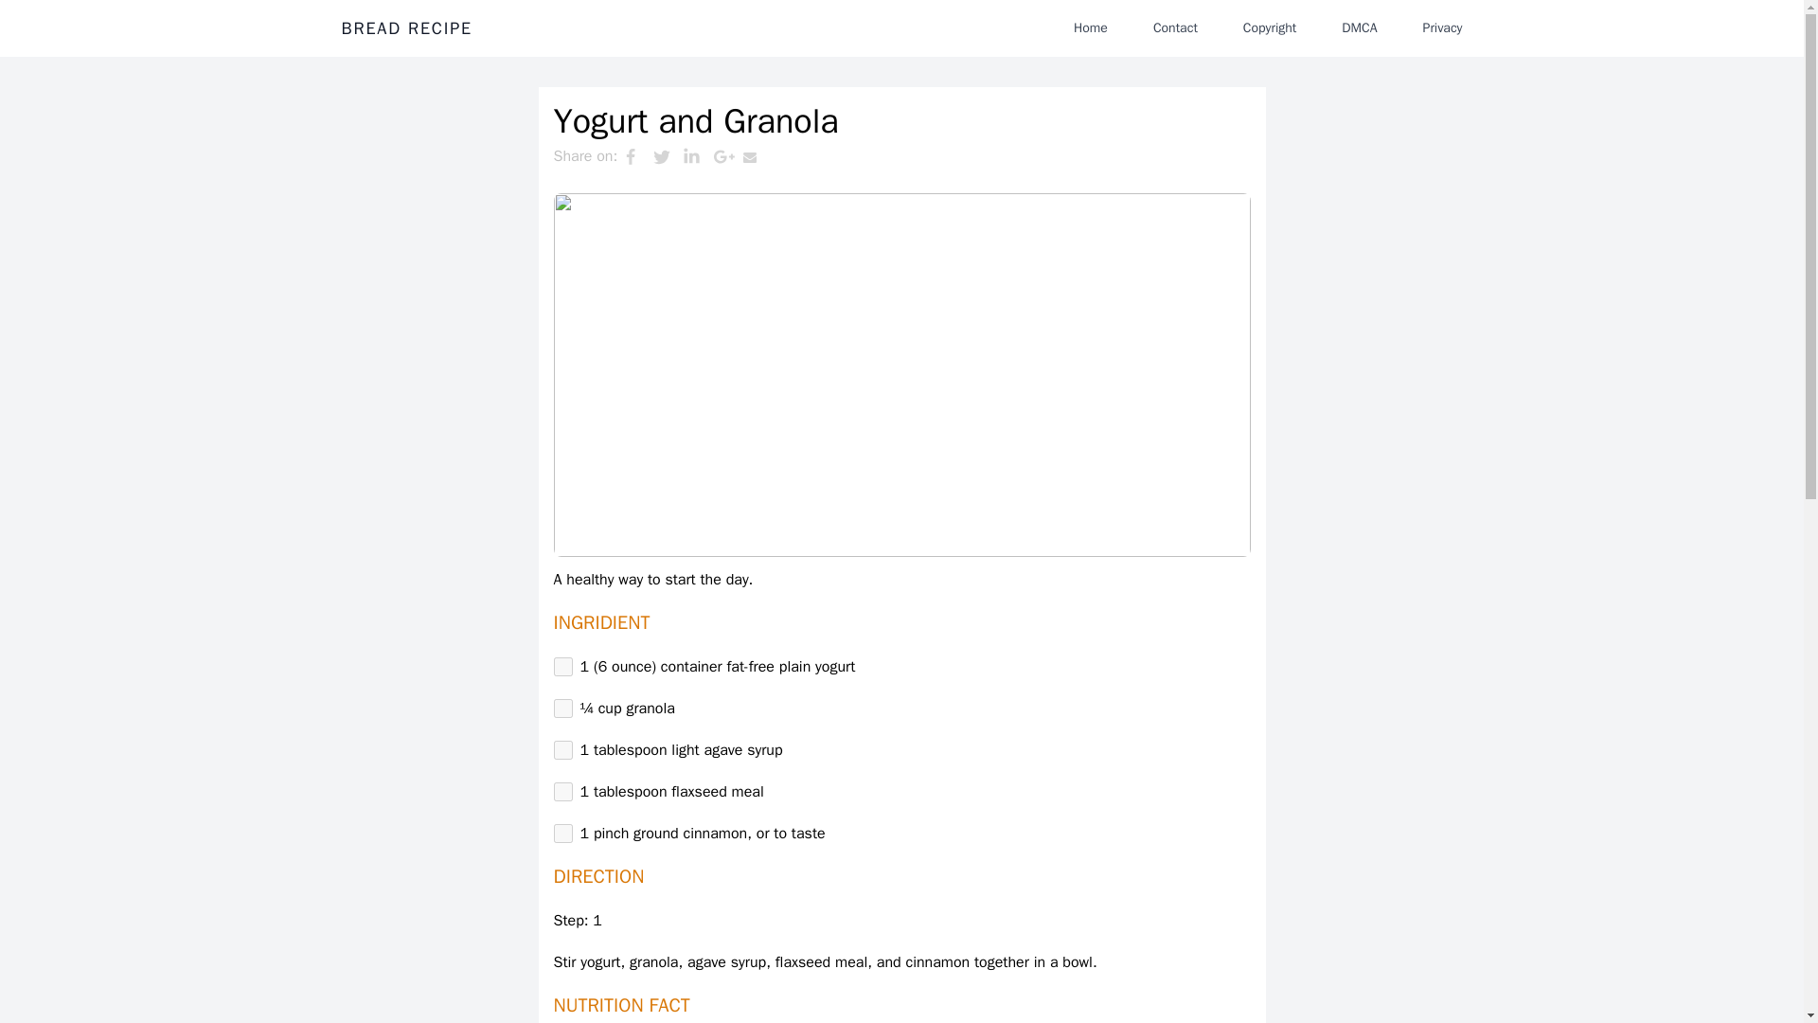  I want to click on on, so click(562, 792).